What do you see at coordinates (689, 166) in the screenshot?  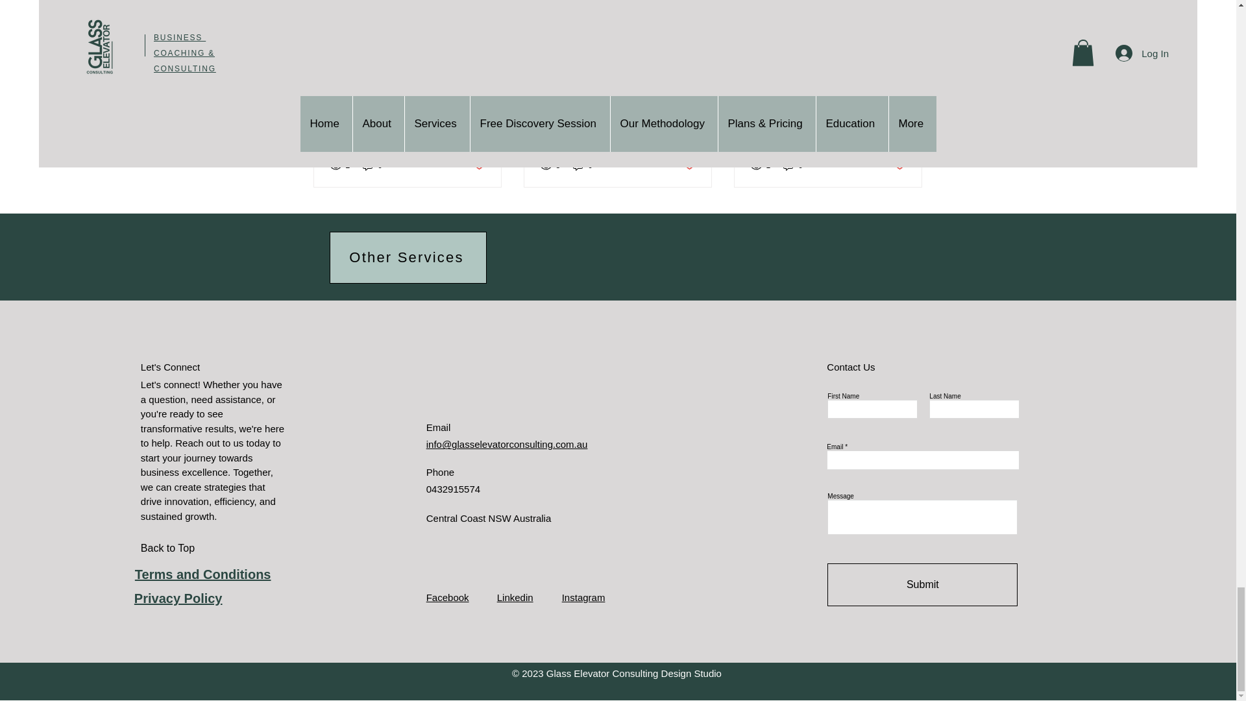 I see `Post not marked as liked` at bounding box center [689, 166].